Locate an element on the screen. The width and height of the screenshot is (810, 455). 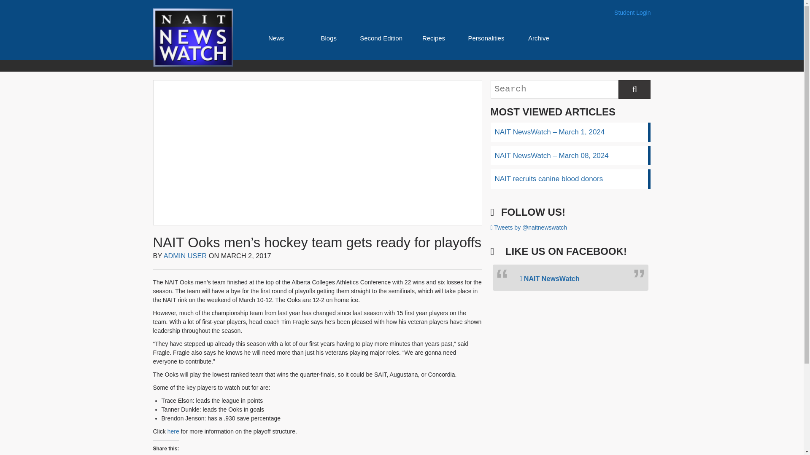
Personalities is located at coordinates (486, 38).